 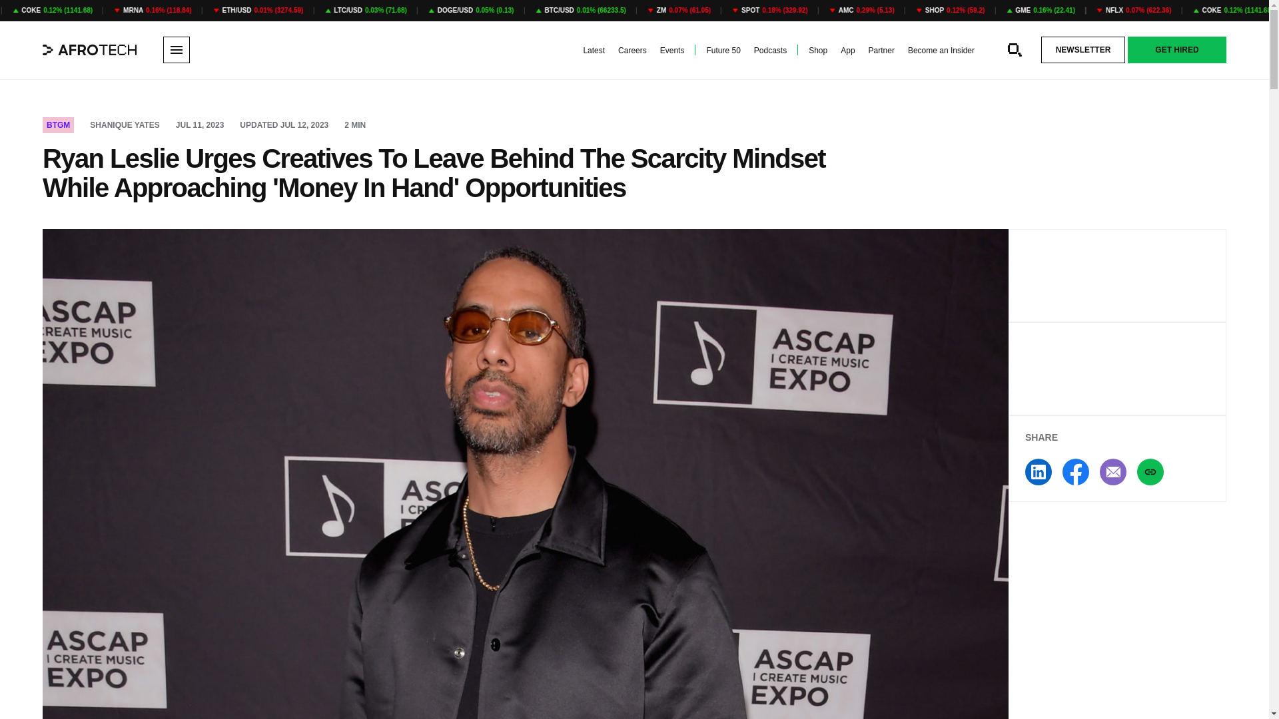 What do you see at coordinates (671, 51) in the screenshot?
I see `Events` at bounding box center [671, 51].